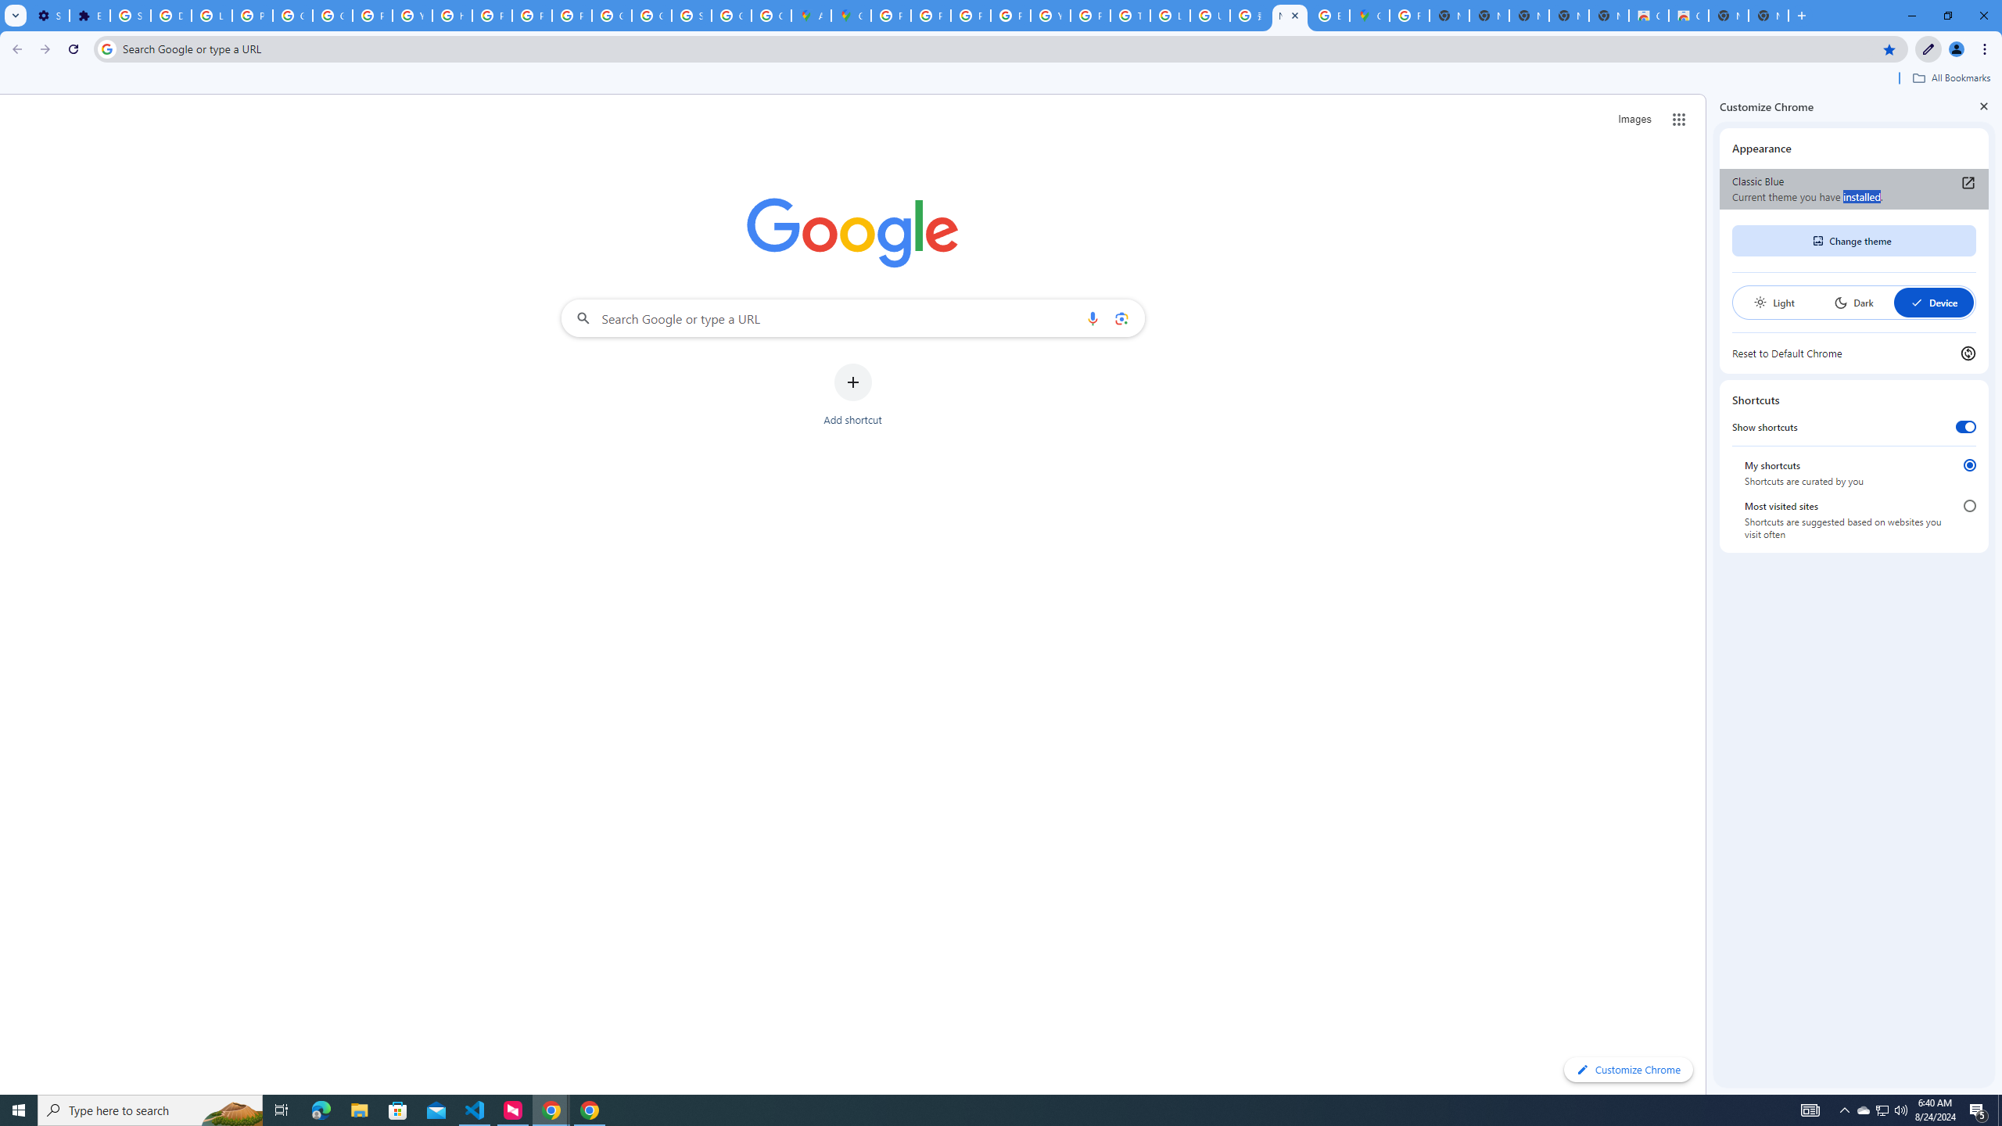  I want to click on Classic Blue - Chrome Web Store, so click(1688, 16).